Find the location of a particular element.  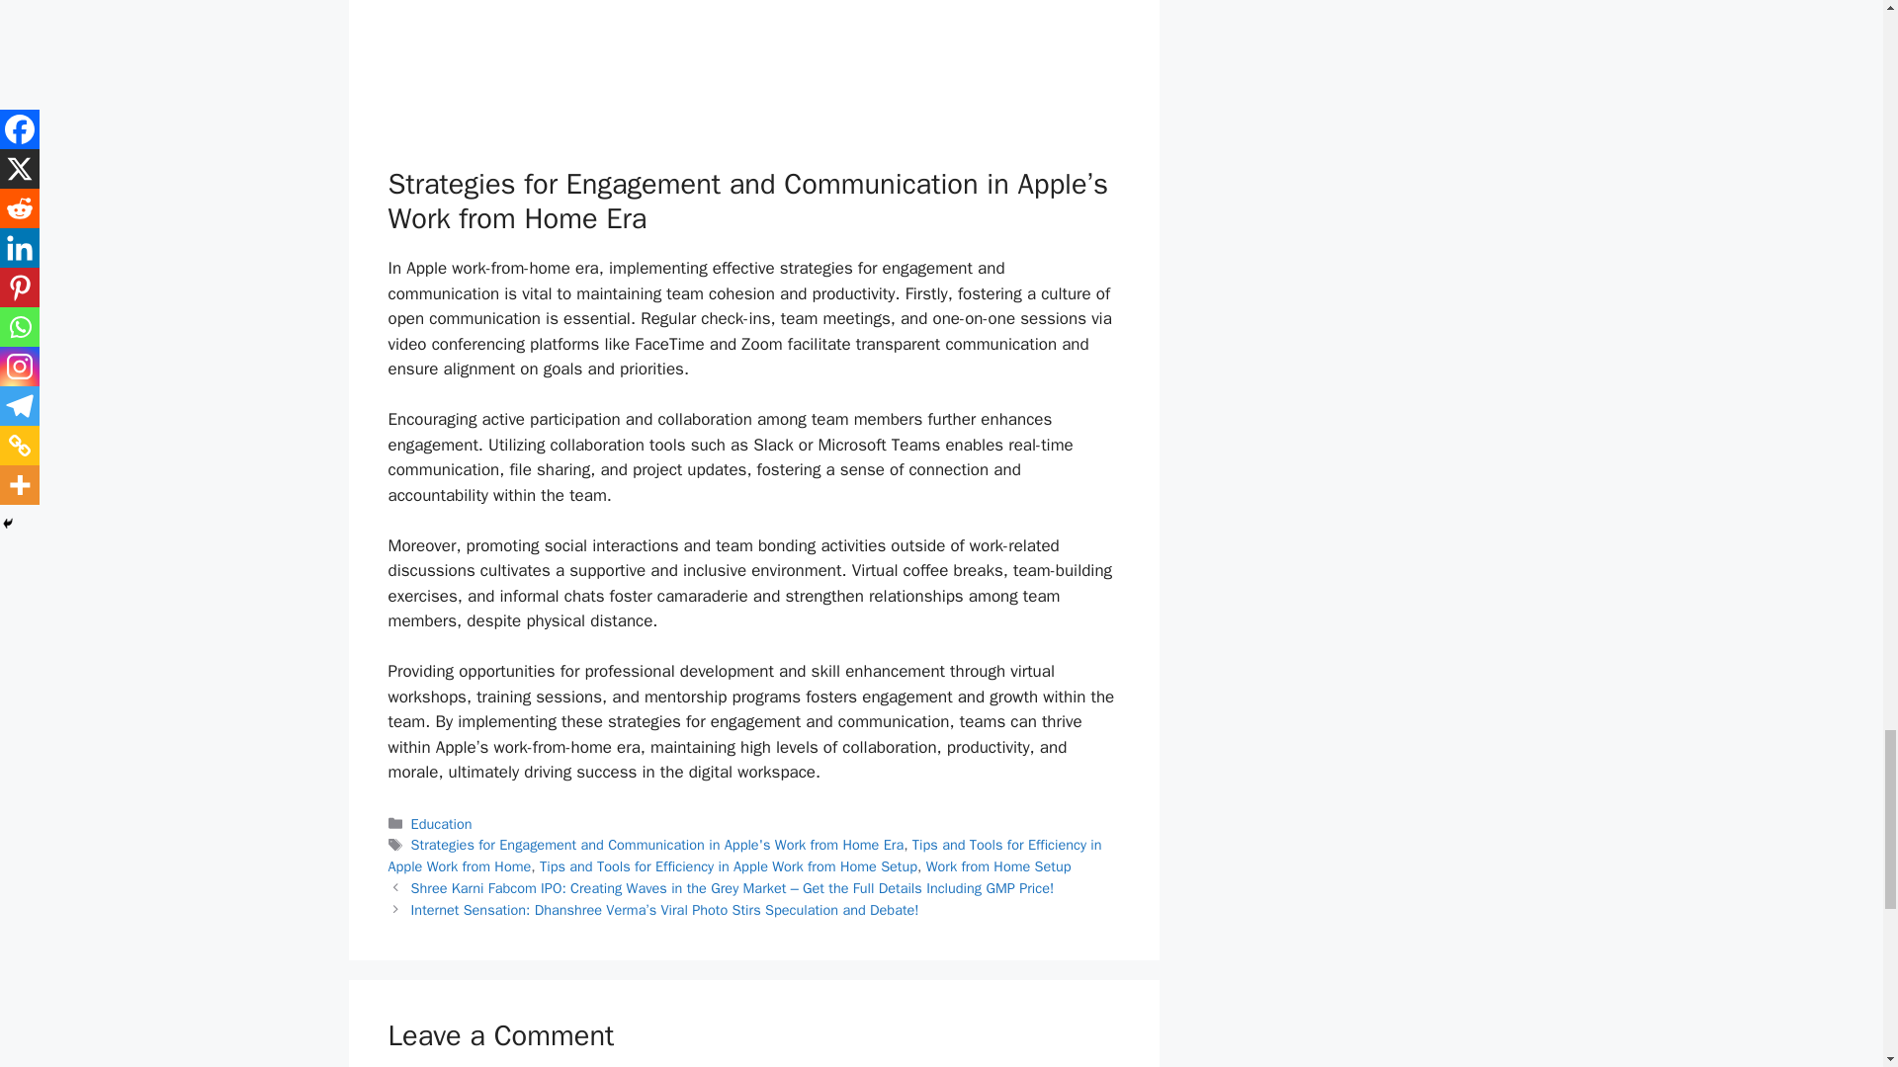

Education is located at coordinates (442, 824).